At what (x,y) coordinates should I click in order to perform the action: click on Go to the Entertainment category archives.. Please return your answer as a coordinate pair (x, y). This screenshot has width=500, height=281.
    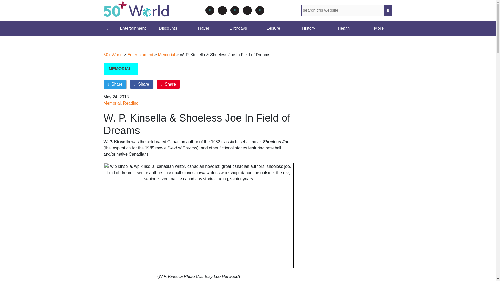
    Looking at the image, I should click on (140, 55).